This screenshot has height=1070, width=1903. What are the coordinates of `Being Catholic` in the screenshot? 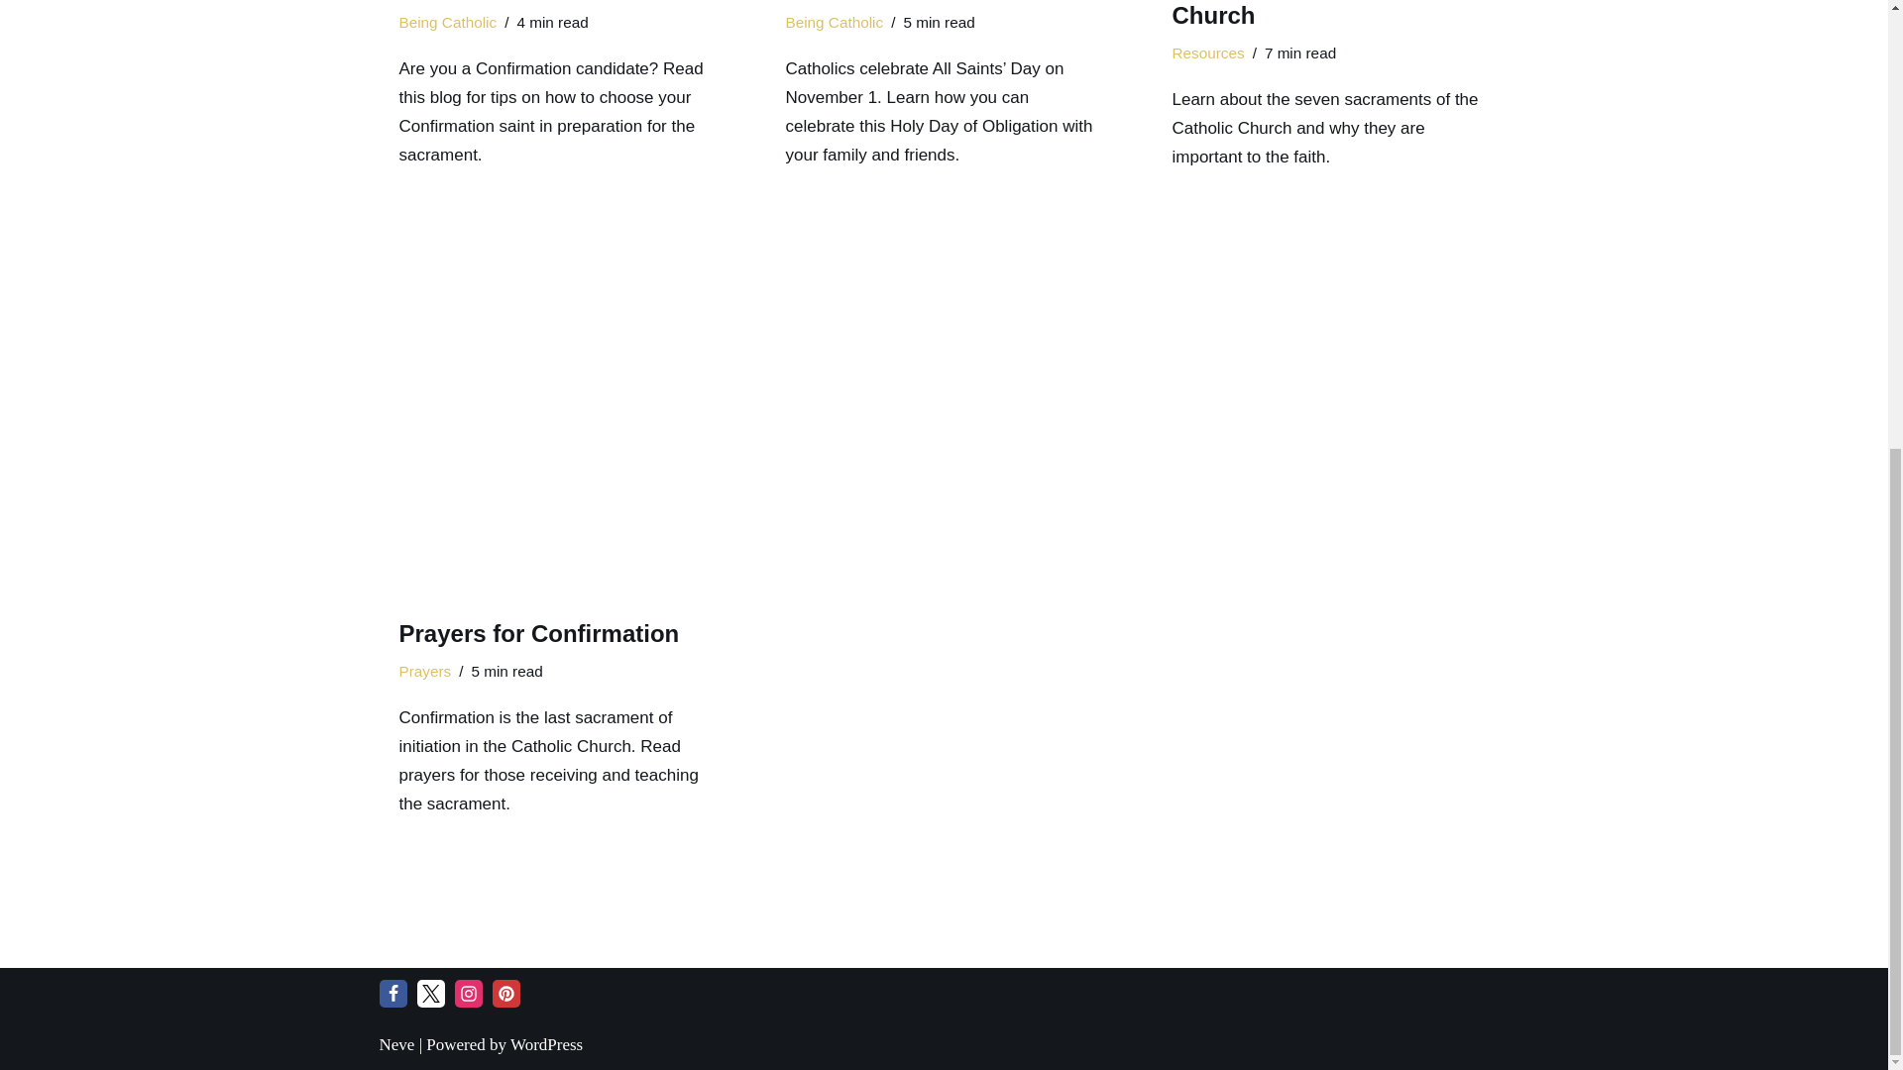 It's located at (447, 22).